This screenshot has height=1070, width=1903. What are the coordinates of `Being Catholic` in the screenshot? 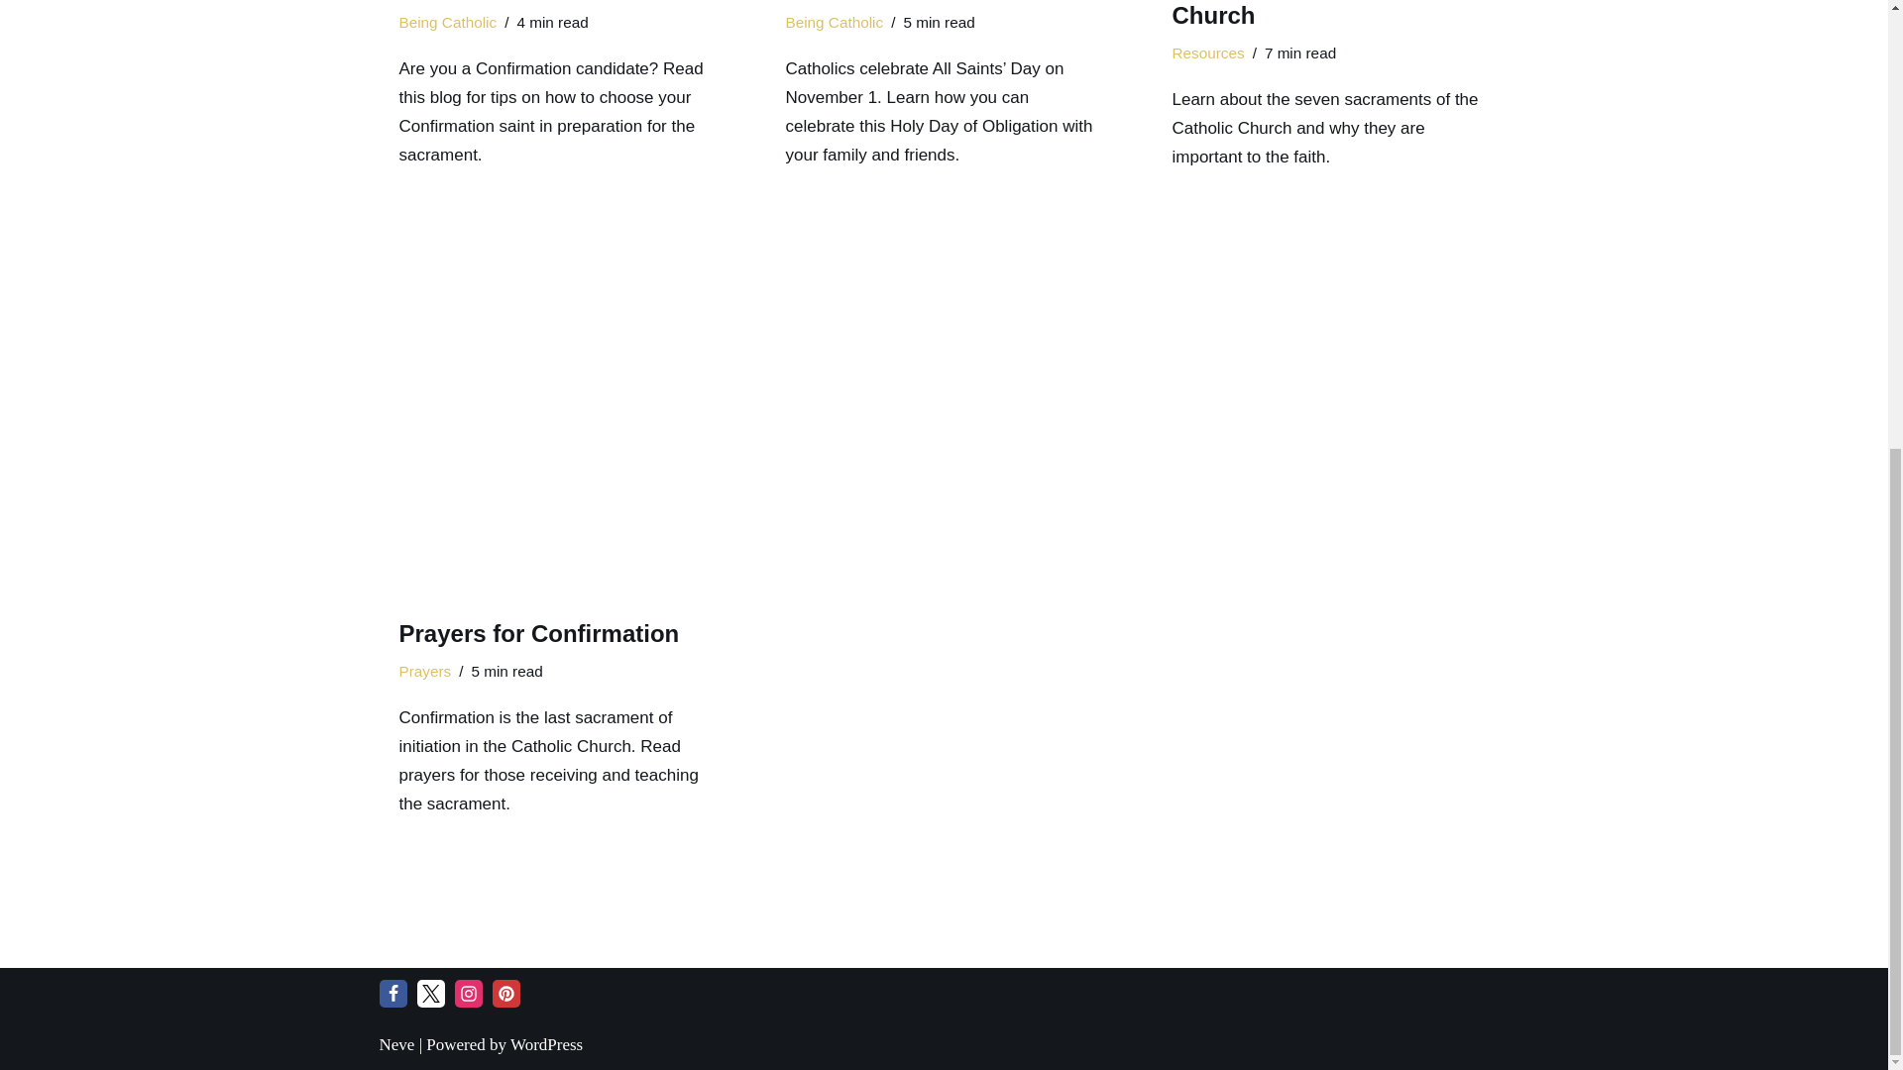 It's located at (447, 22).